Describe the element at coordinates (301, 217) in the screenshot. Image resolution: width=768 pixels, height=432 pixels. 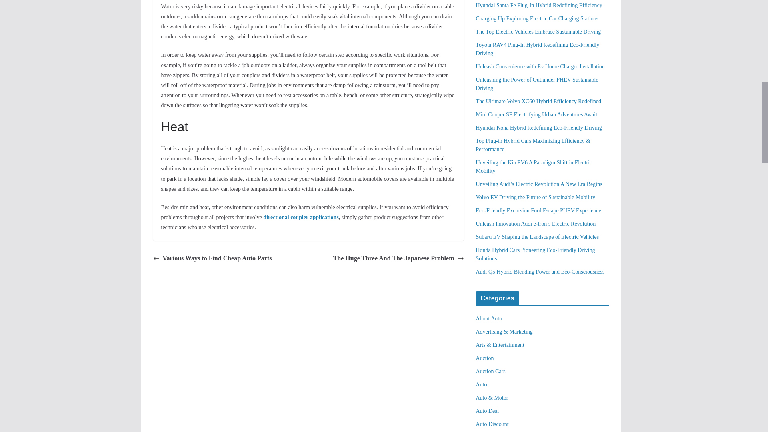
I see `directional coupler applications` at that location.